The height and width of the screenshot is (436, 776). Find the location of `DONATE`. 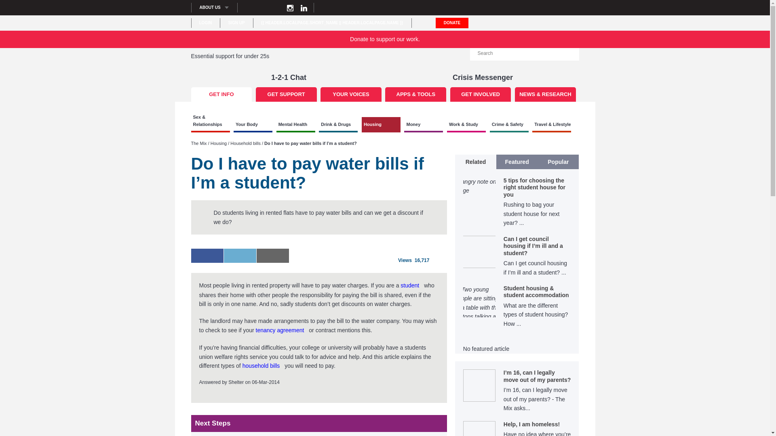

DONATE is located at coordinates (452, 23).